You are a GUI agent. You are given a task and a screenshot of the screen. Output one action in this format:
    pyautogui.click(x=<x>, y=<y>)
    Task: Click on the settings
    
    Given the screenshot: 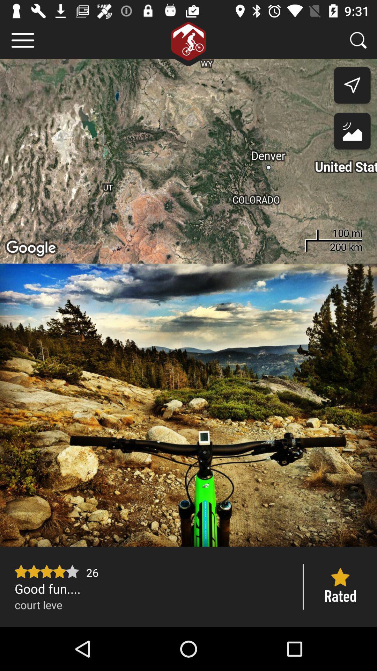 What is the action you would take?
    pyautogui.click(x=23, y=41)
    